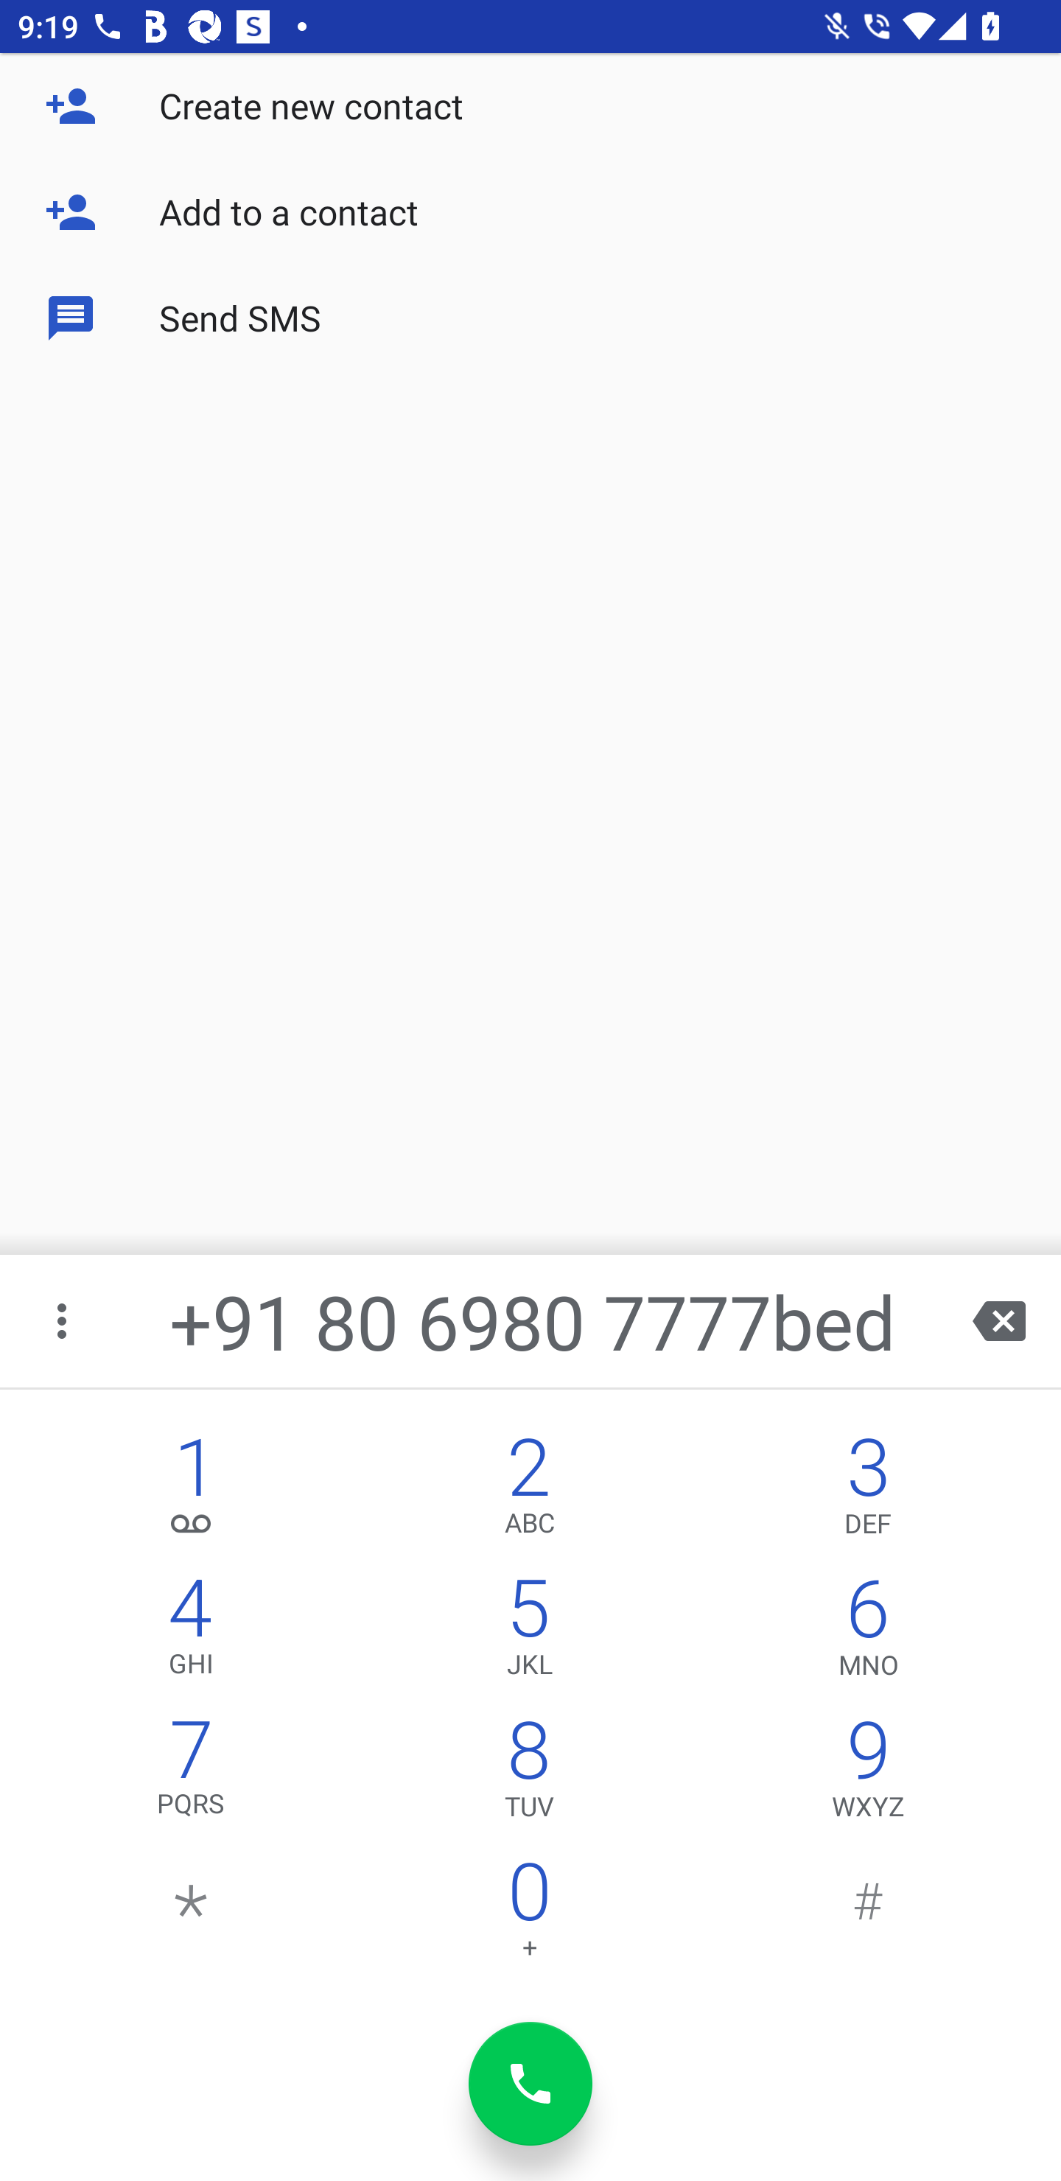 The image size is (1061, 2181). I want to click on Add to a contact, so click(530, 212).